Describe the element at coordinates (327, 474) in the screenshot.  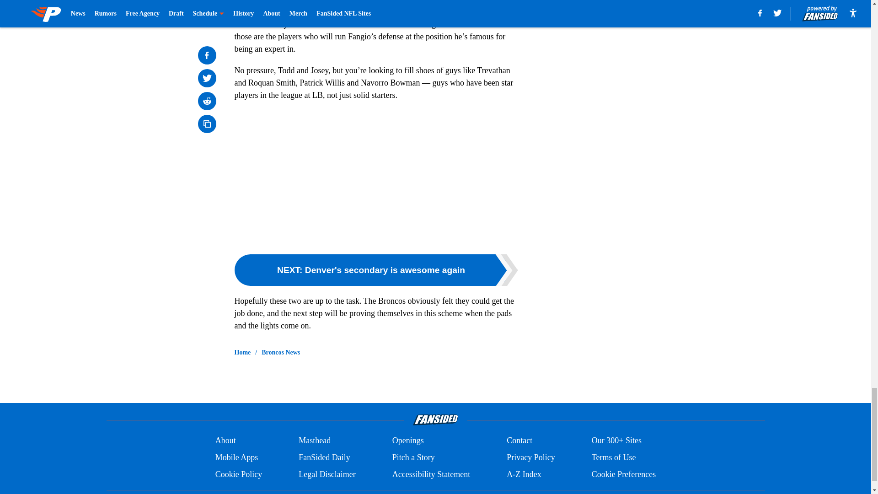
I see `Legal Disclaimer` at that location.